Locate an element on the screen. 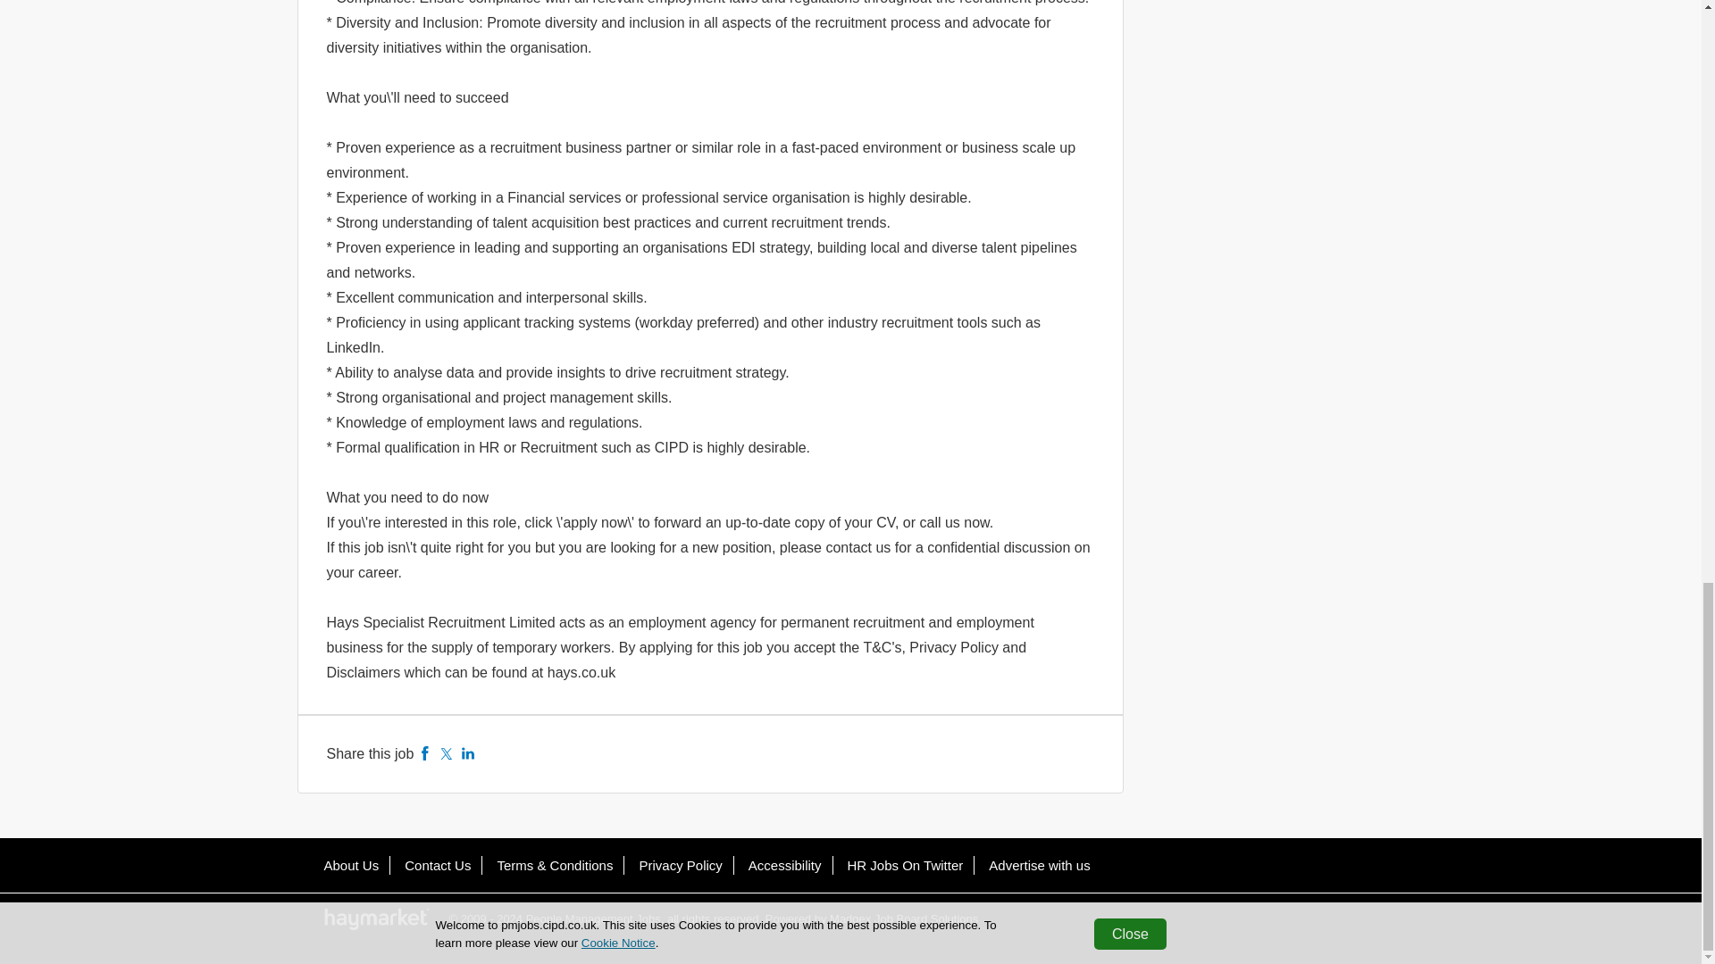 The image size is (1715, 964). LinkedIn is located at coordinates (468, 753).